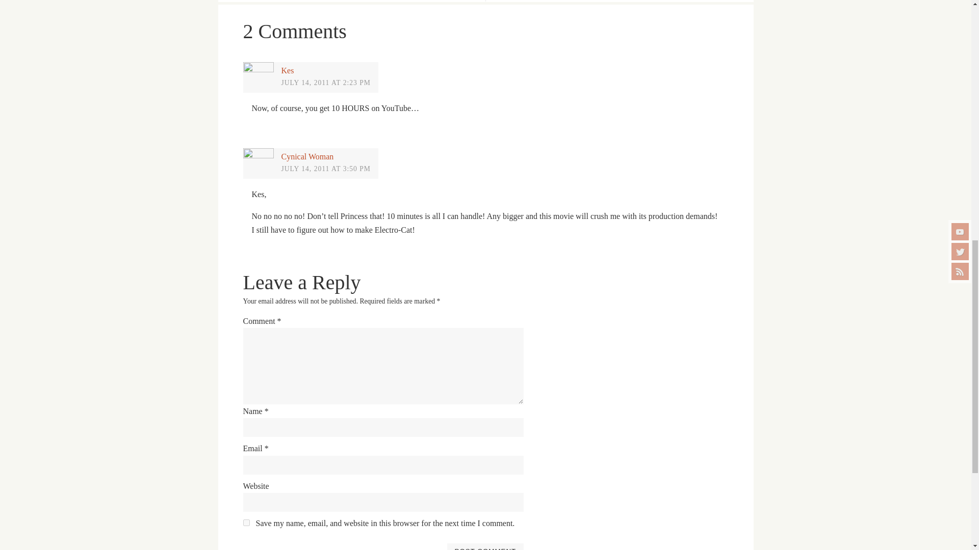  Describe the element at coordinates (288, 70) in the screenshot. I see `Kes` at that location.